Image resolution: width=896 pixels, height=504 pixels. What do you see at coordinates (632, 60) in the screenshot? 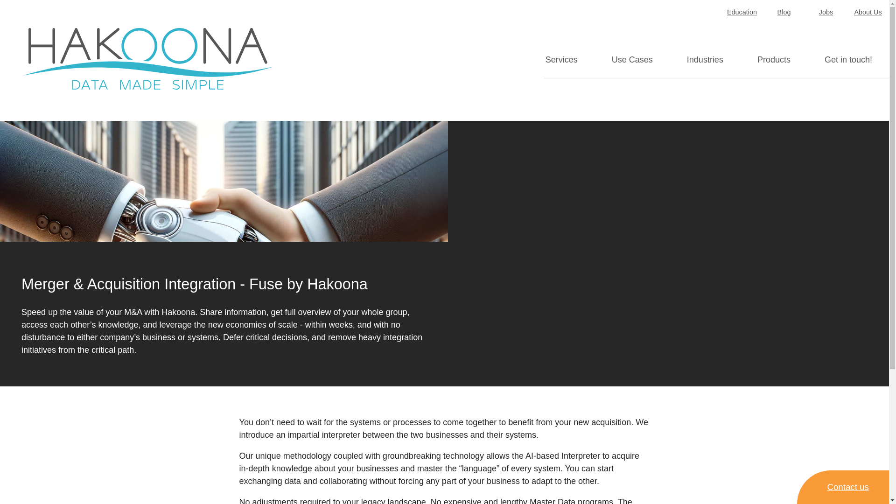
I see `Use Cases` at bounding box center [632, 60].